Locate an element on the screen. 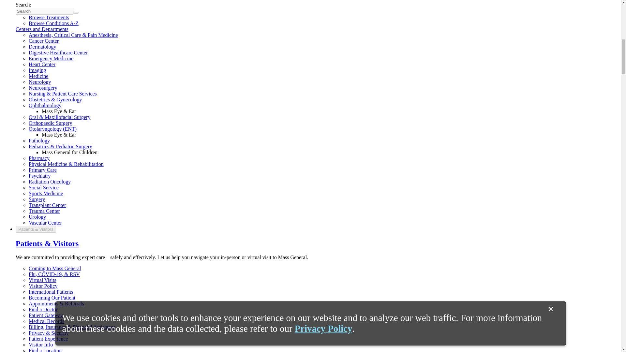 This screenshot has width=626, height=352. Emergency Medicine is located at coordinates (51, 58).